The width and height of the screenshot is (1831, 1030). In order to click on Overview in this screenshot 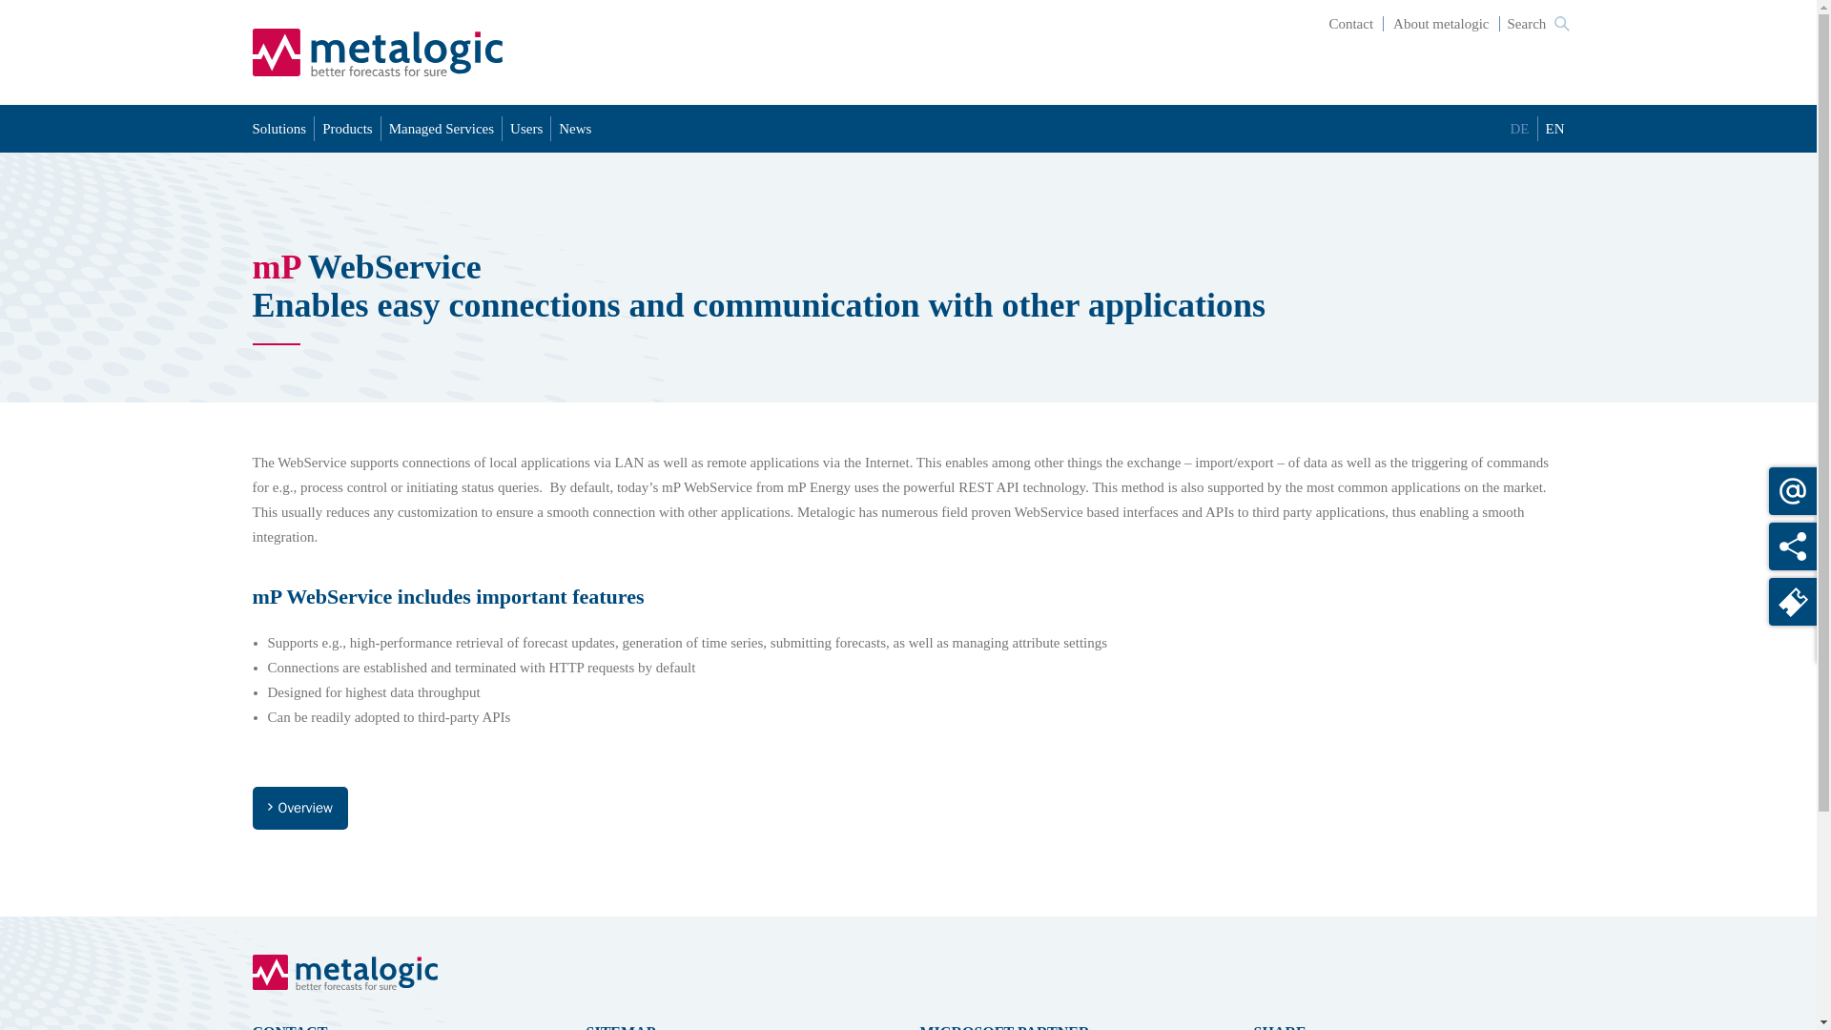, I will do `click(299, 809)`.